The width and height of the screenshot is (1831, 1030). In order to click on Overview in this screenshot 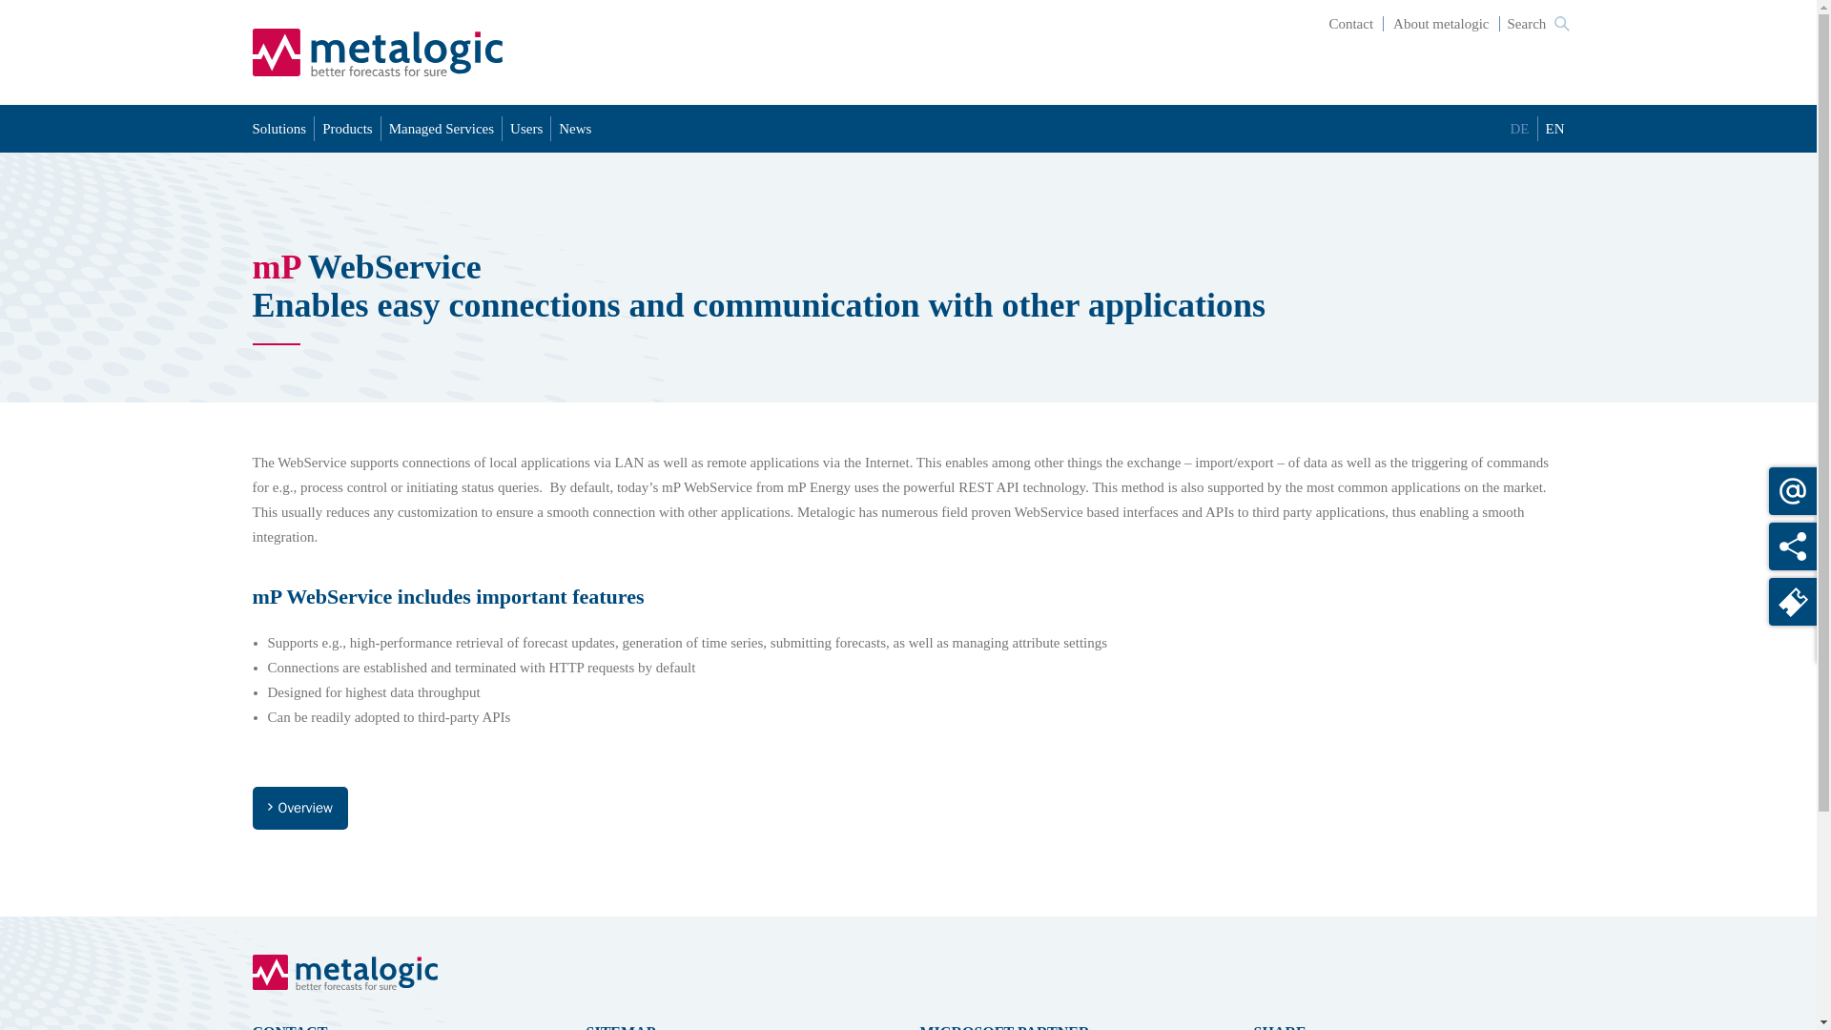, I will do `click(299, 809)`.